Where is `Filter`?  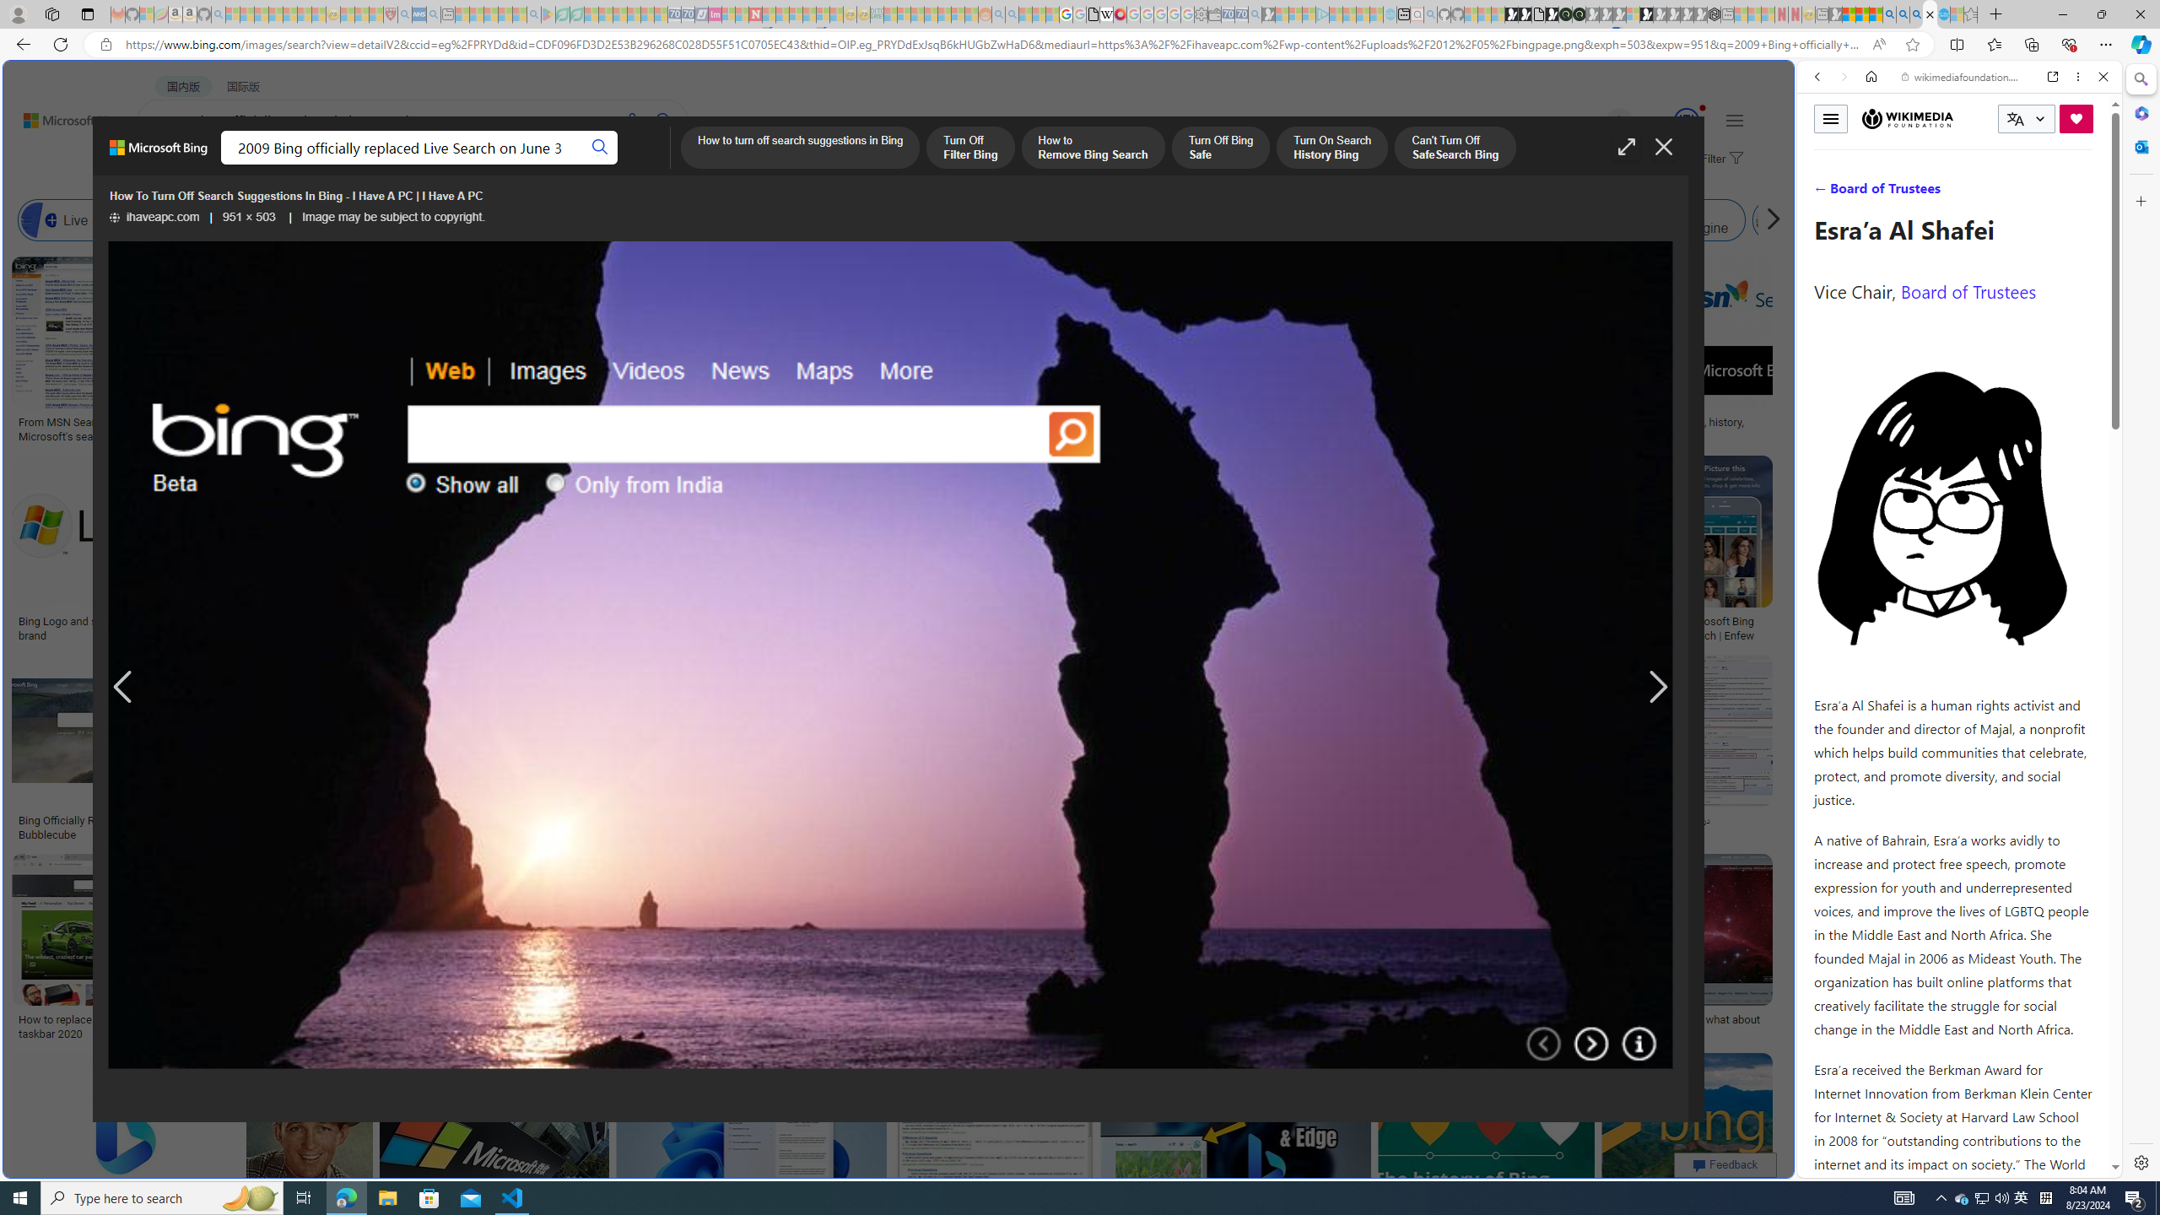
Filter is located at coordinates (1719, 159).